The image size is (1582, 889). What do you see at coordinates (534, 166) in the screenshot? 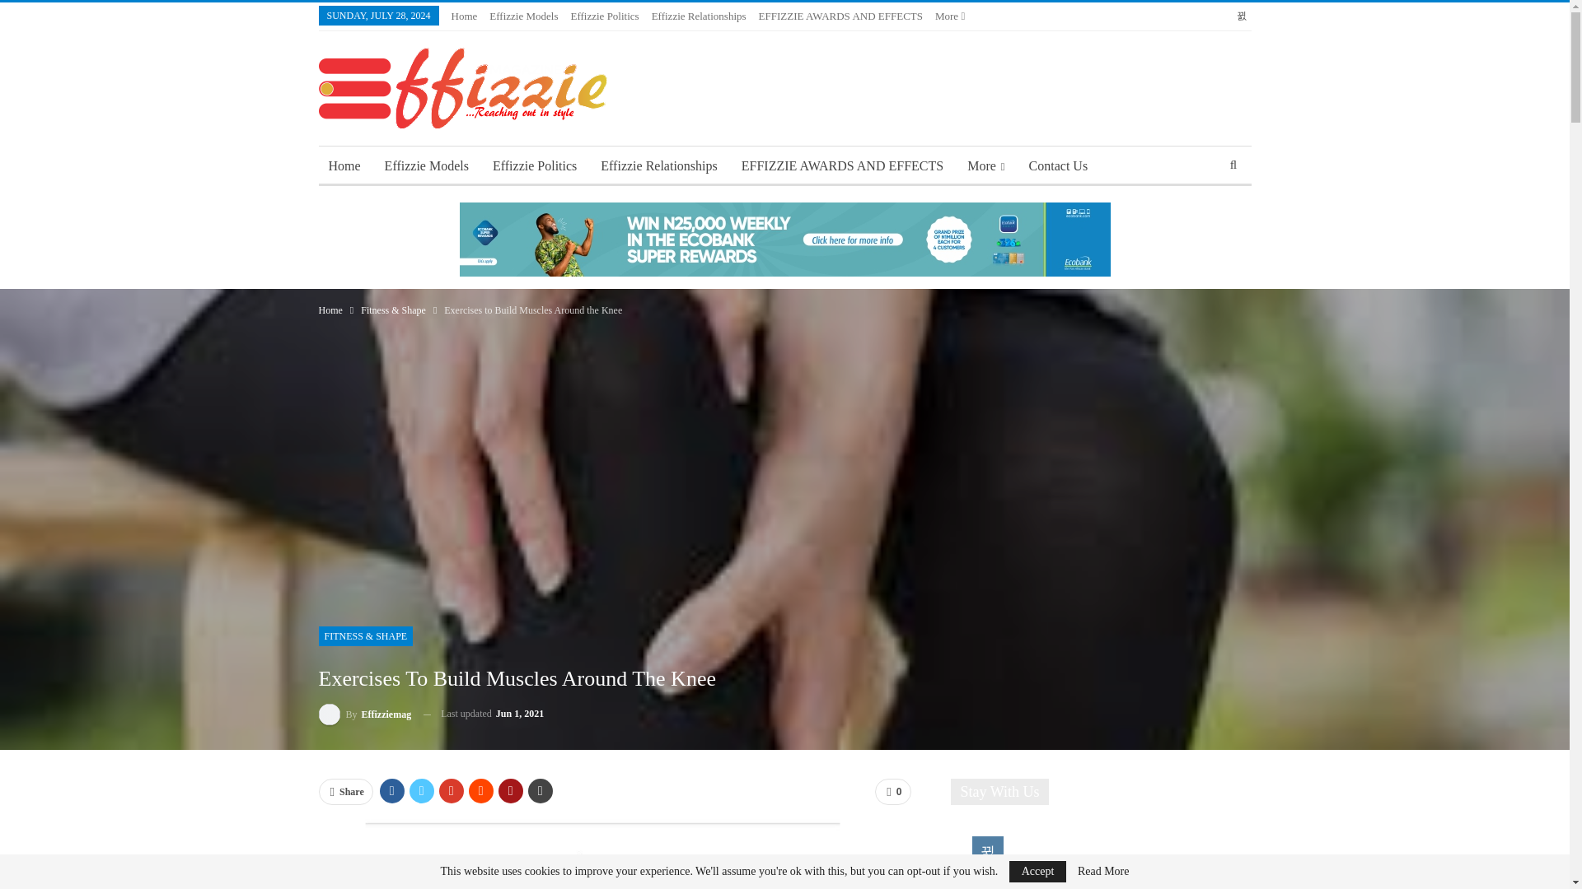
I see `Effizzie Politics` at bounding box center [534, 166].